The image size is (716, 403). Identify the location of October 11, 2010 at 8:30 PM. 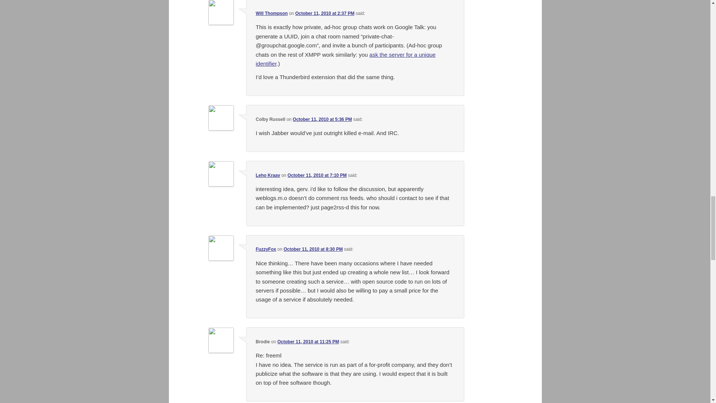
(313, 249).